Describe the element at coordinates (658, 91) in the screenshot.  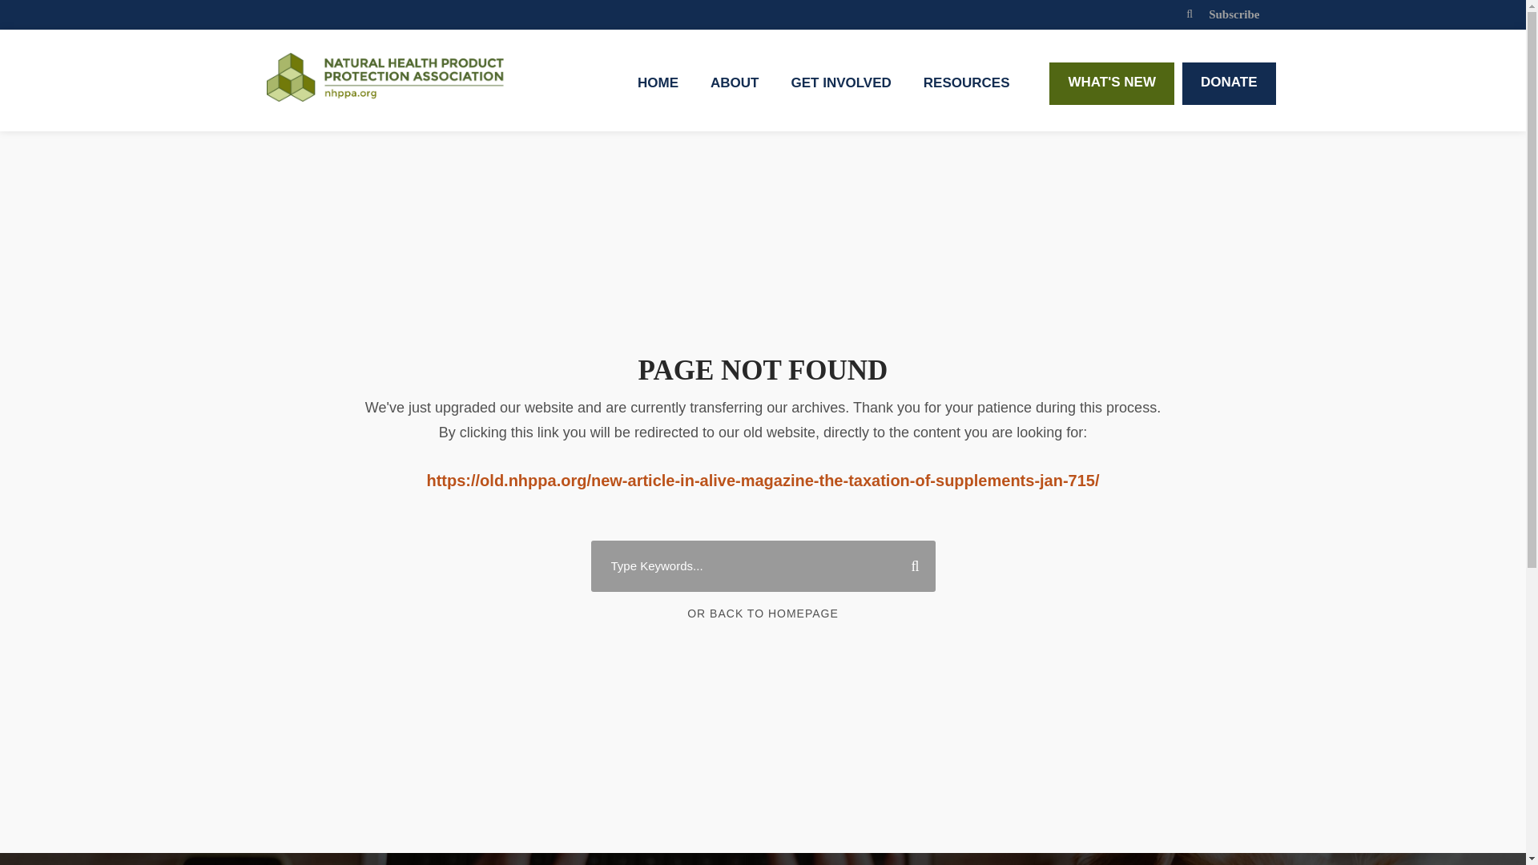
I see `HOME` at that location.